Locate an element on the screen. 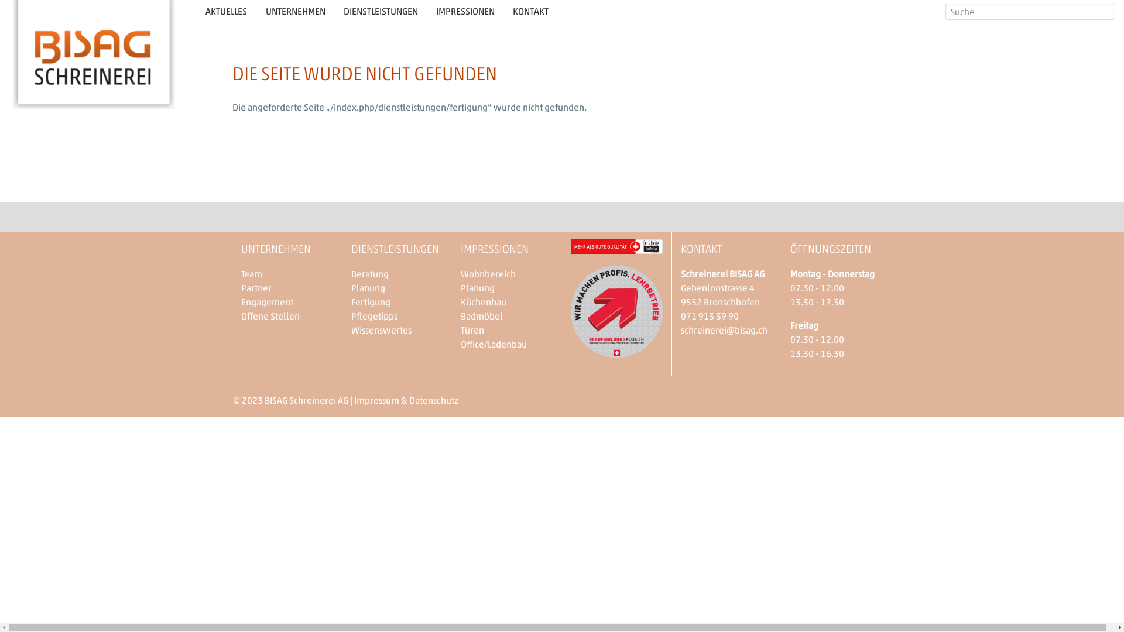 The height and width of the screenshot is (632, 1124). Startseite is located at coordinates (94, 110).